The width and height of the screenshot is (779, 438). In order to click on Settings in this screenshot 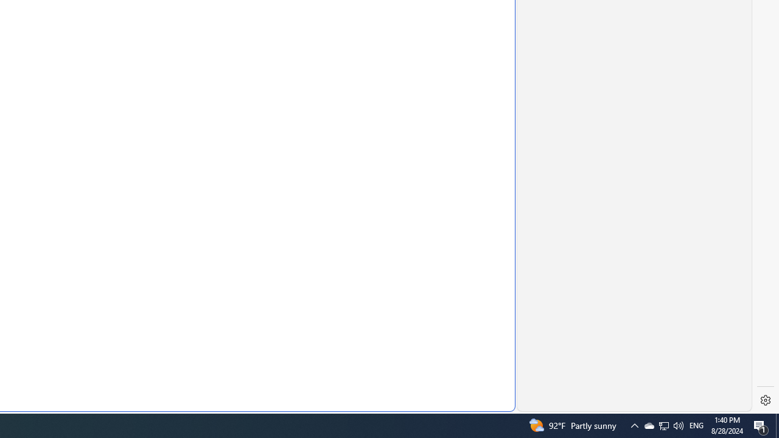, I will do `click(766, 400)`.